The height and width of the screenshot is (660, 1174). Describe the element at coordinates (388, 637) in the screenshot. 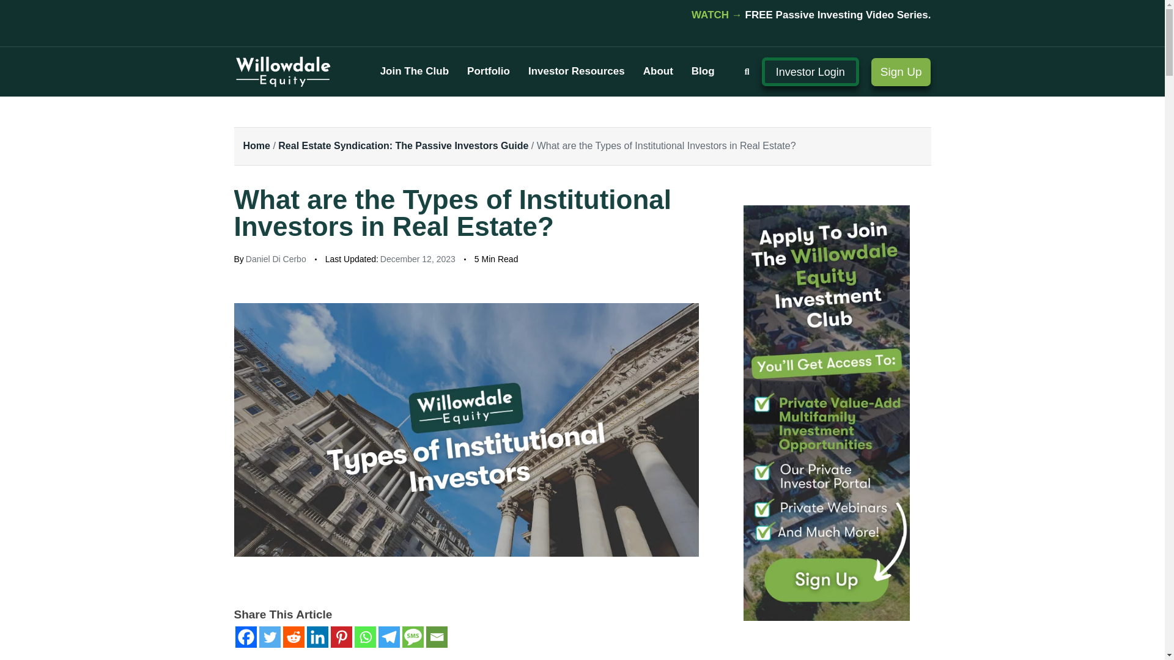

I see `Telegram` at that location.